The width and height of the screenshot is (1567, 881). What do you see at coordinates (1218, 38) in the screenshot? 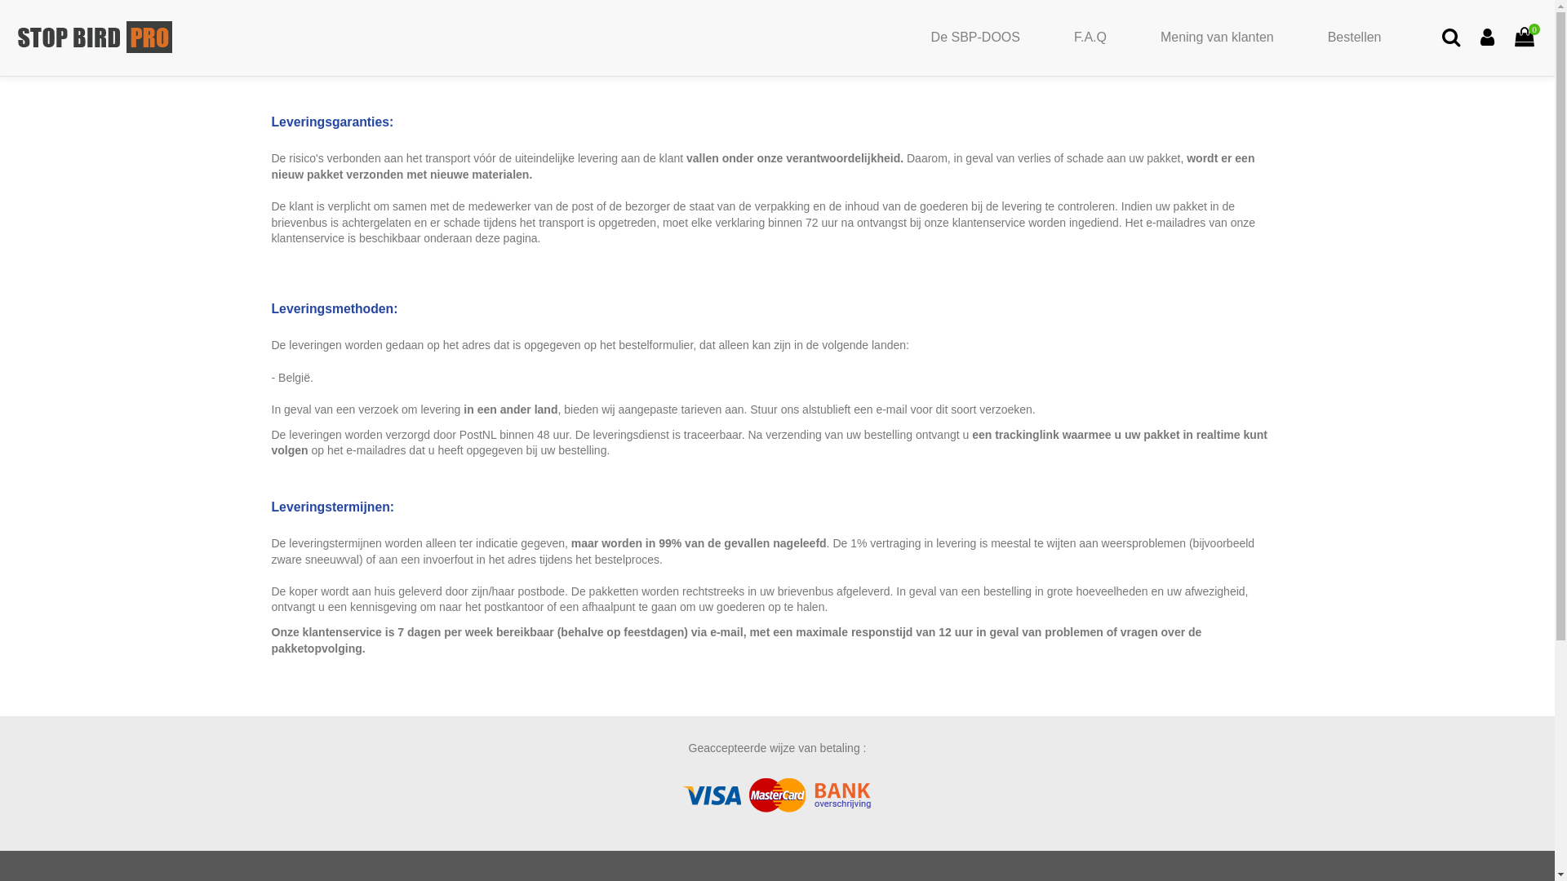
I see `Mening van klanten` at bounding box center [1218, 38].